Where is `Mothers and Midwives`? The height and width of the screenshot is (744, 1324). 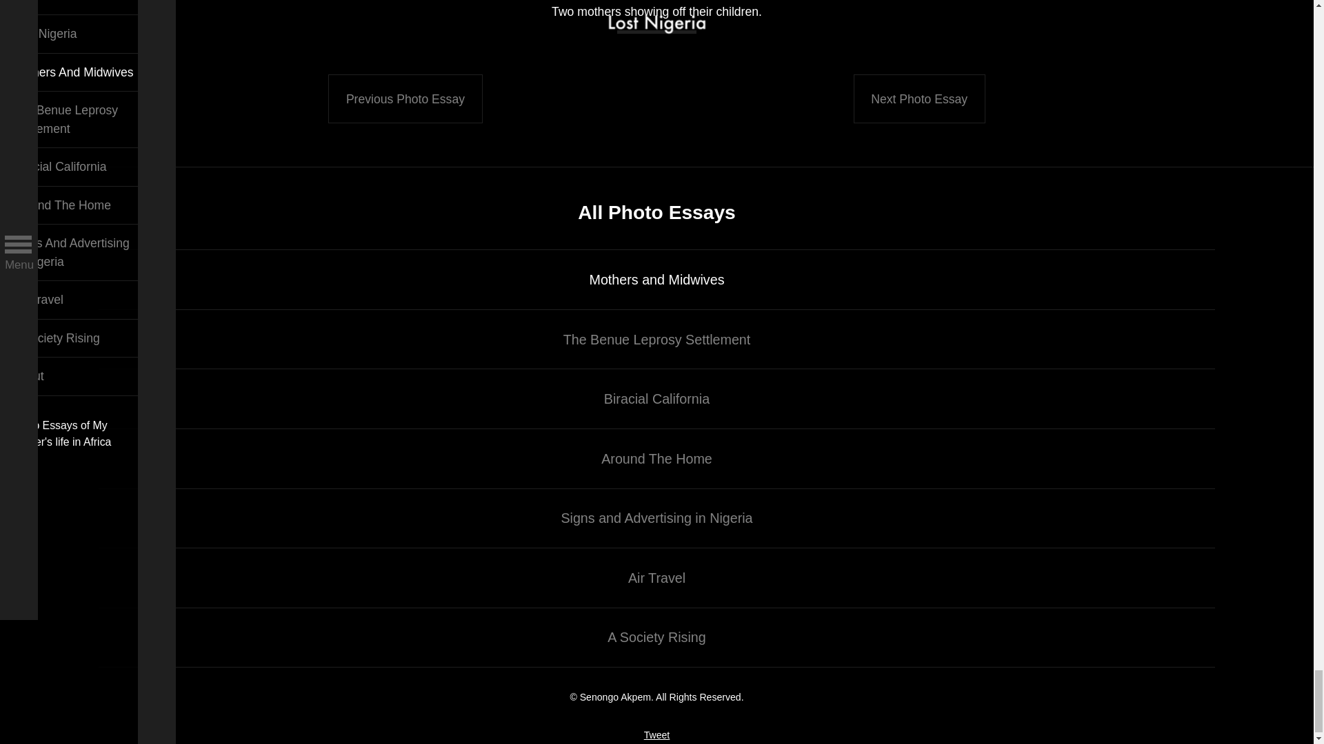
Mothers and Midwives is located at coordinates (656, 280).